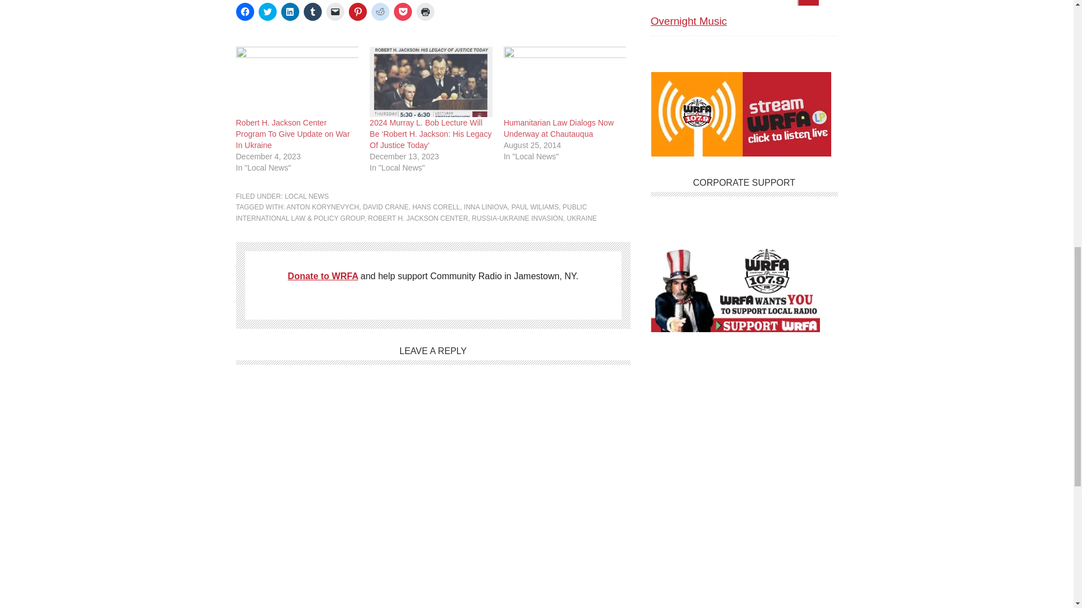  What do you see at coordinates (312, 11) in the screenshot?
I see `Click to share on Tumblr` at bounding box center [312, 11].